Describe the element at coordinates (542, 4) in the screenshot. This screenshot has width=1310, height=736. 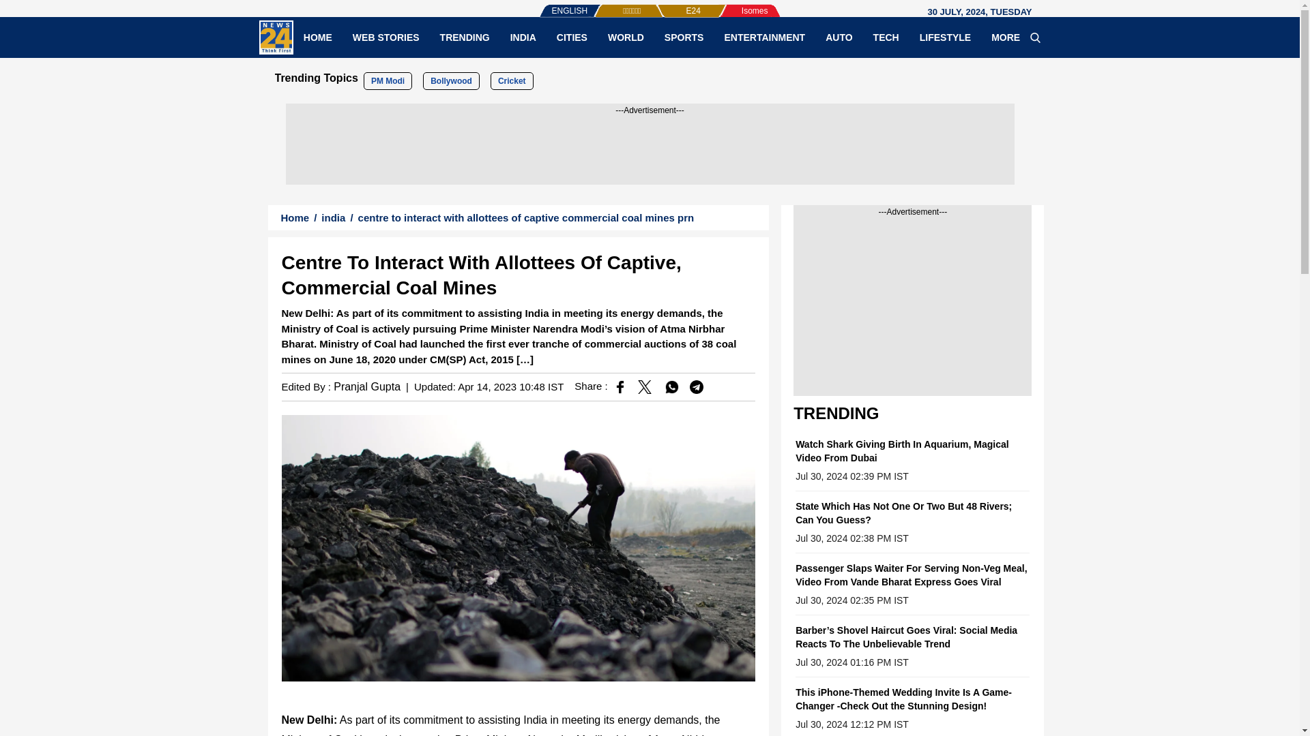
I see `ENGLISH` at that location.